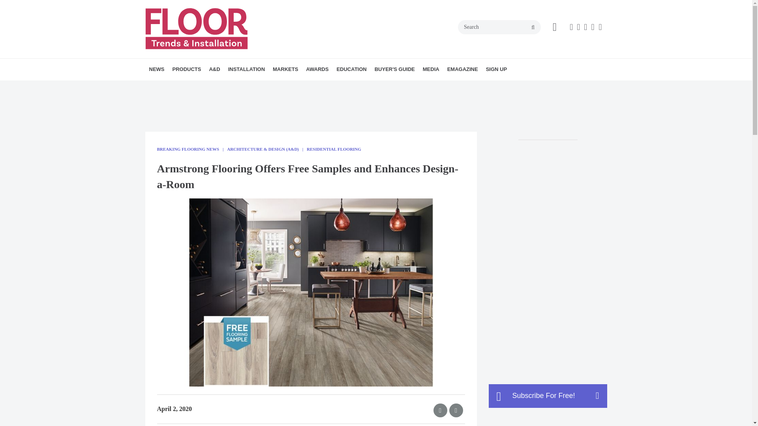  Describe the element at coordinates (351, 87) in the screenshot. I see `INSTALLATION AWARDS` at that location.